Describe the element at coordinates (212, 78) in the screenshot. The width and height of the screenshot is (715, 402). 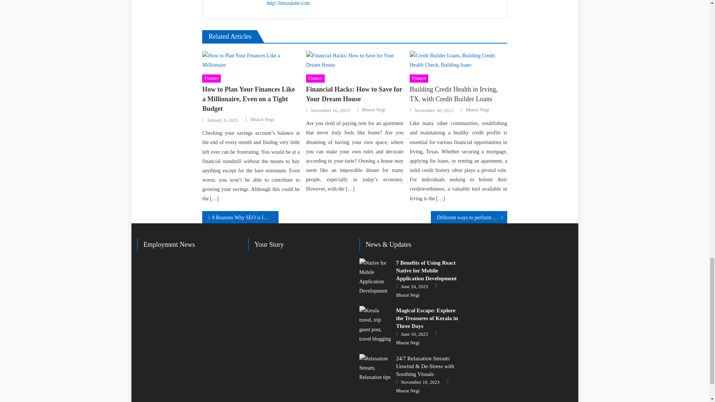
I see `Finance` at that location.